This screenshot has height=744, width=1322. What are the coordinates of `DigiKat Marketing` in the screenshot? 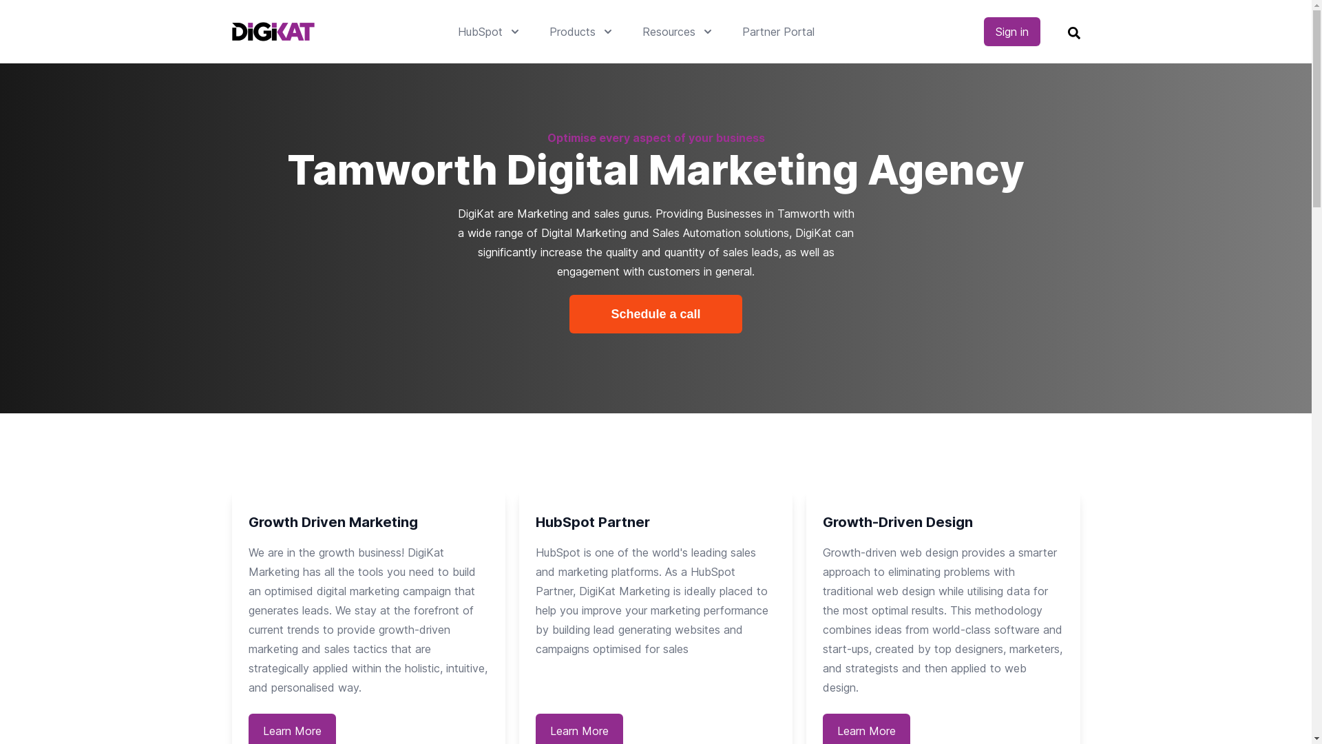 It's located at (273, 32).